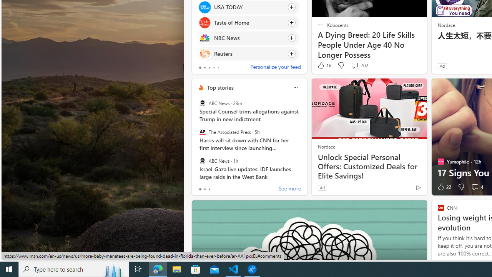 The image size is (492, 277). Describe the element at coordinates (204, 189) in the screenshot. I see `tab-1` at that location.